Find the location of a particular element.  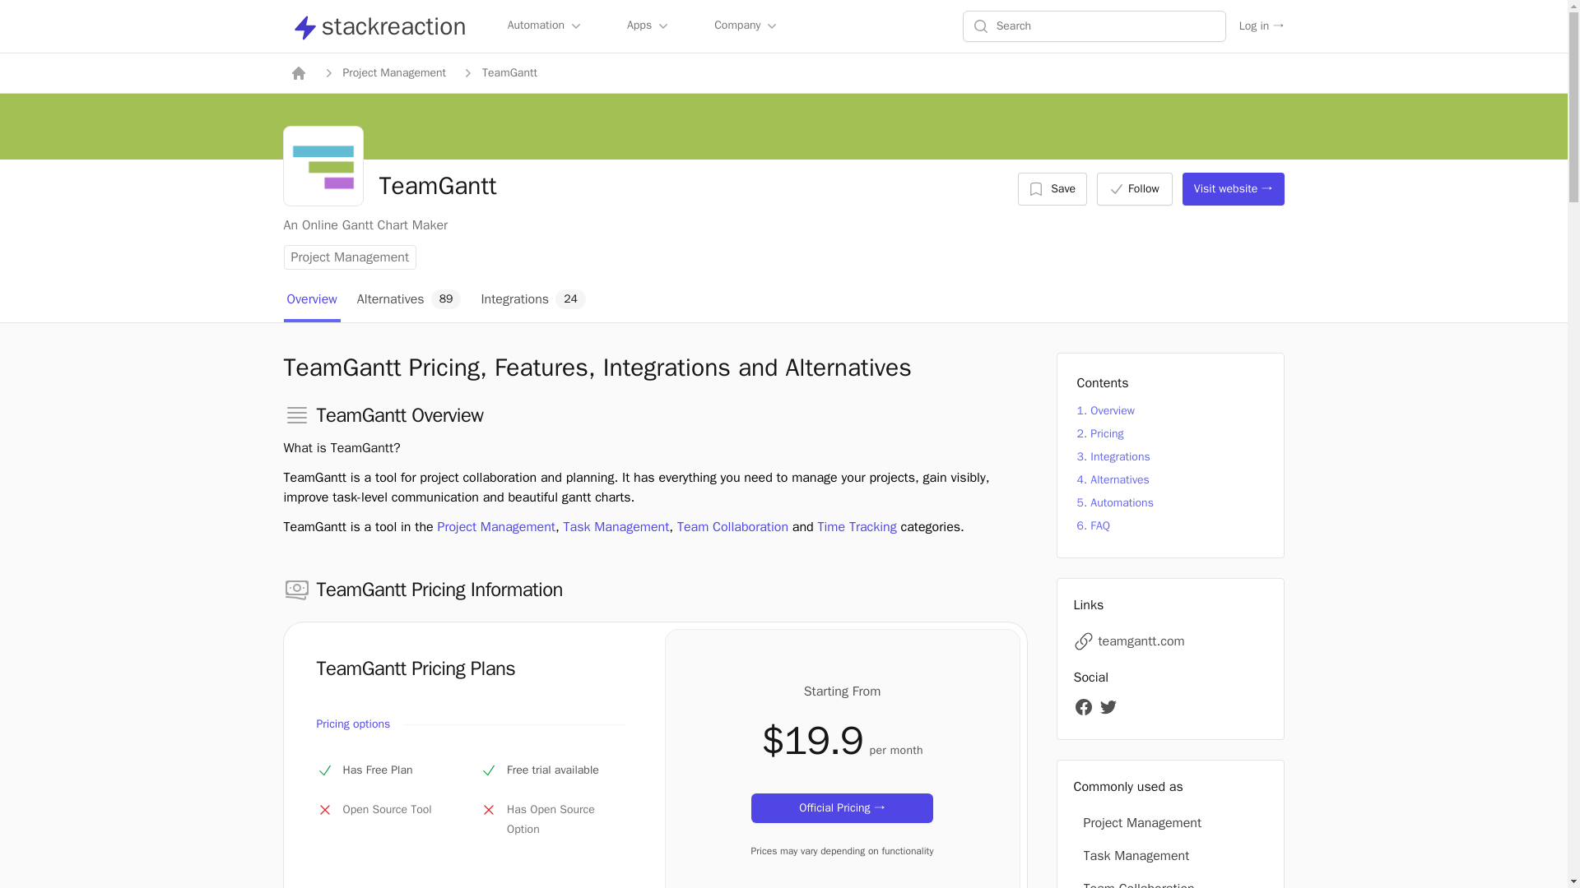

Team Collaboration is located at coordinates (546, 25).